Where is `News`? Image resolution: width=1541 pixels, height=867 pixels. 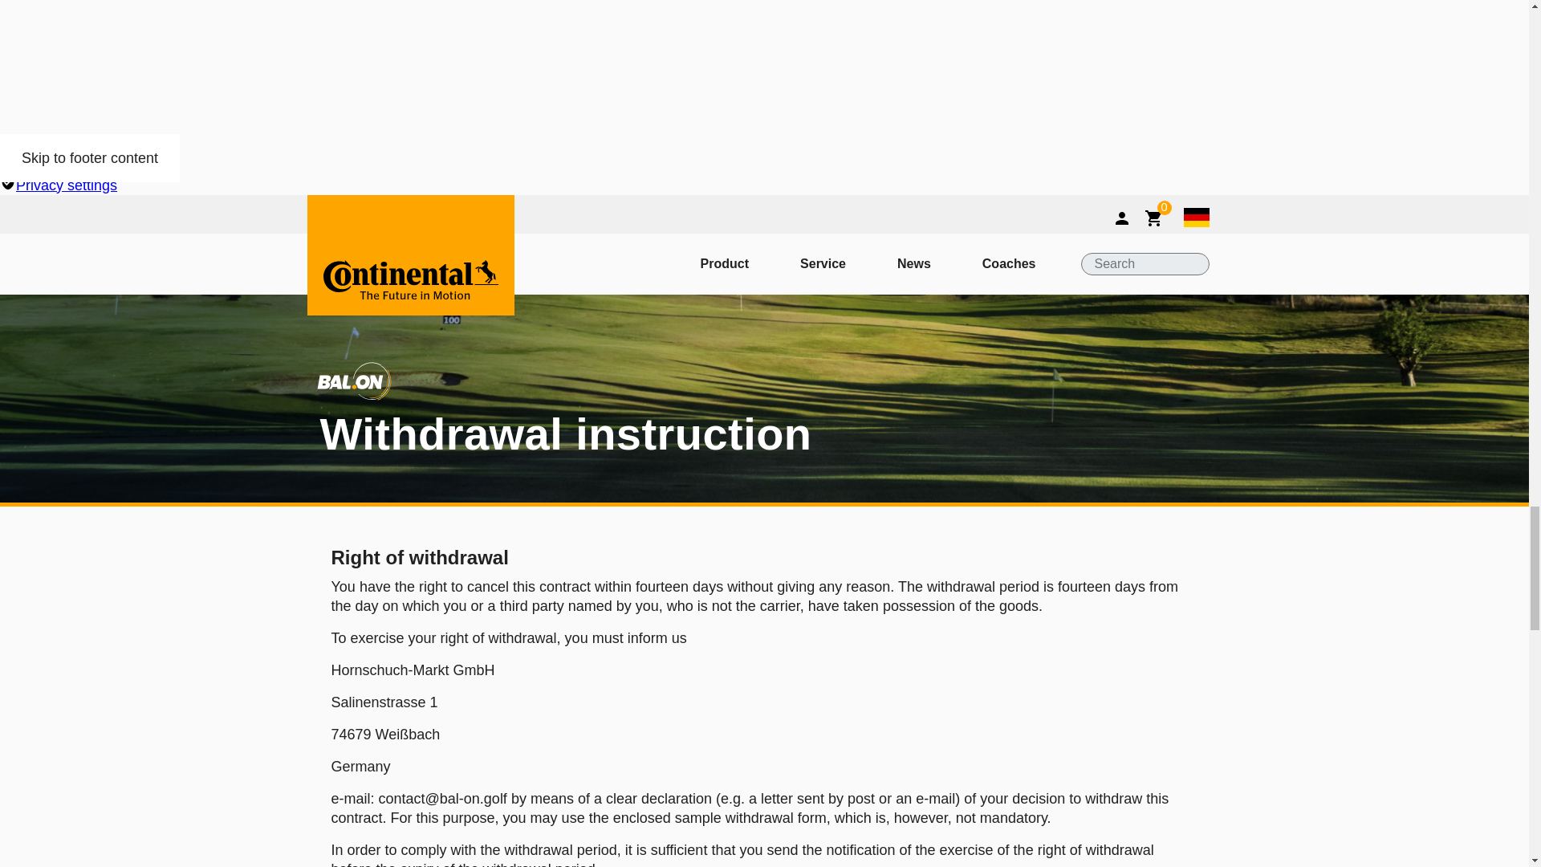 News is located at coordinates (913, 263).